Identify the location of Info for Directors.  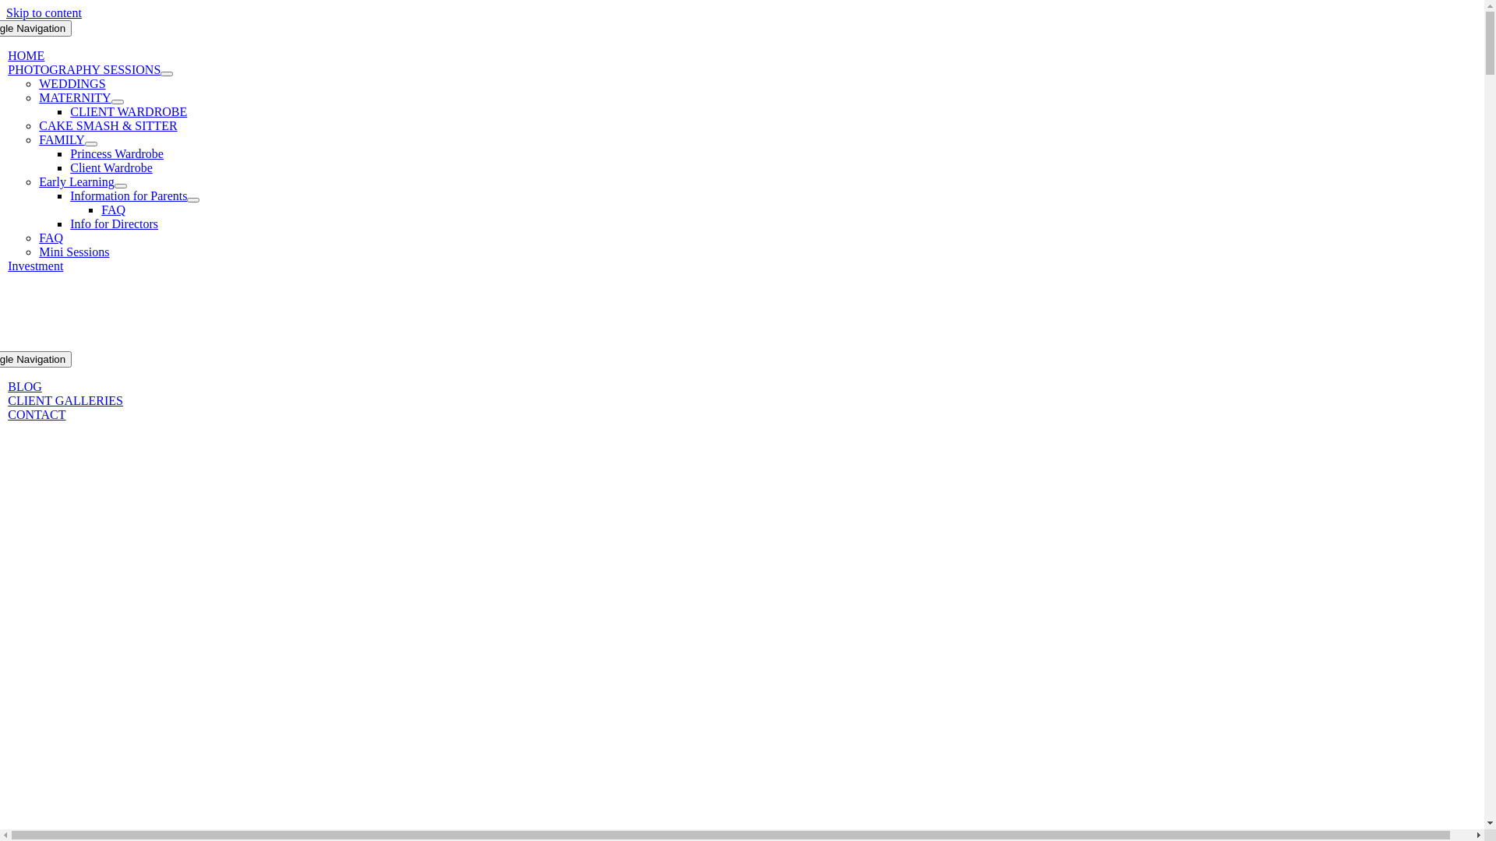
(114, 224).